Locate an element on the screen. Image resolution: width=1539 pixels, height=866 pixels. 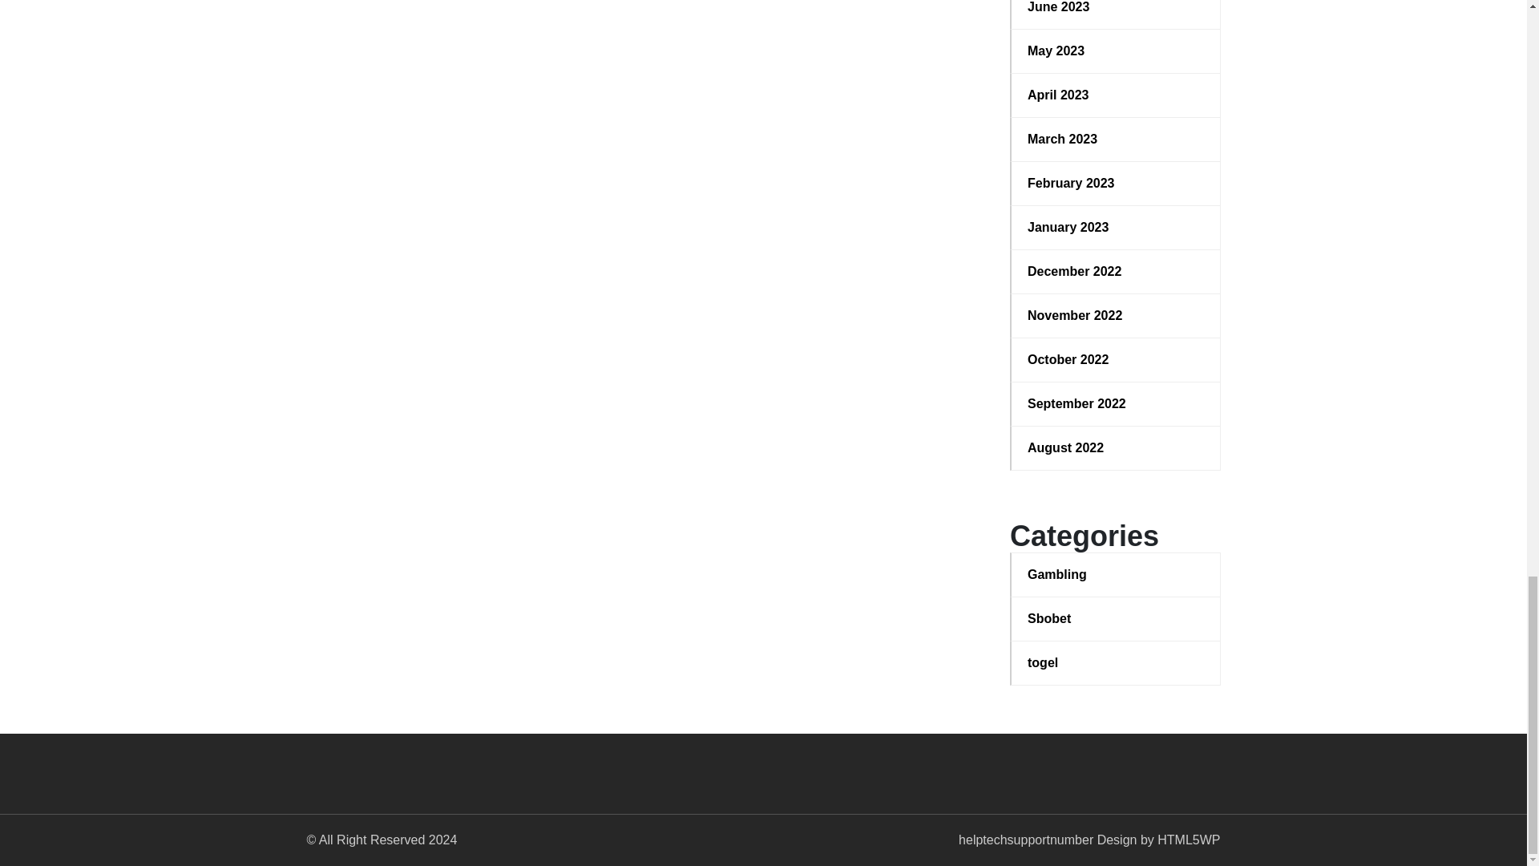
October 2022 is located at coordinates (1116, 360).